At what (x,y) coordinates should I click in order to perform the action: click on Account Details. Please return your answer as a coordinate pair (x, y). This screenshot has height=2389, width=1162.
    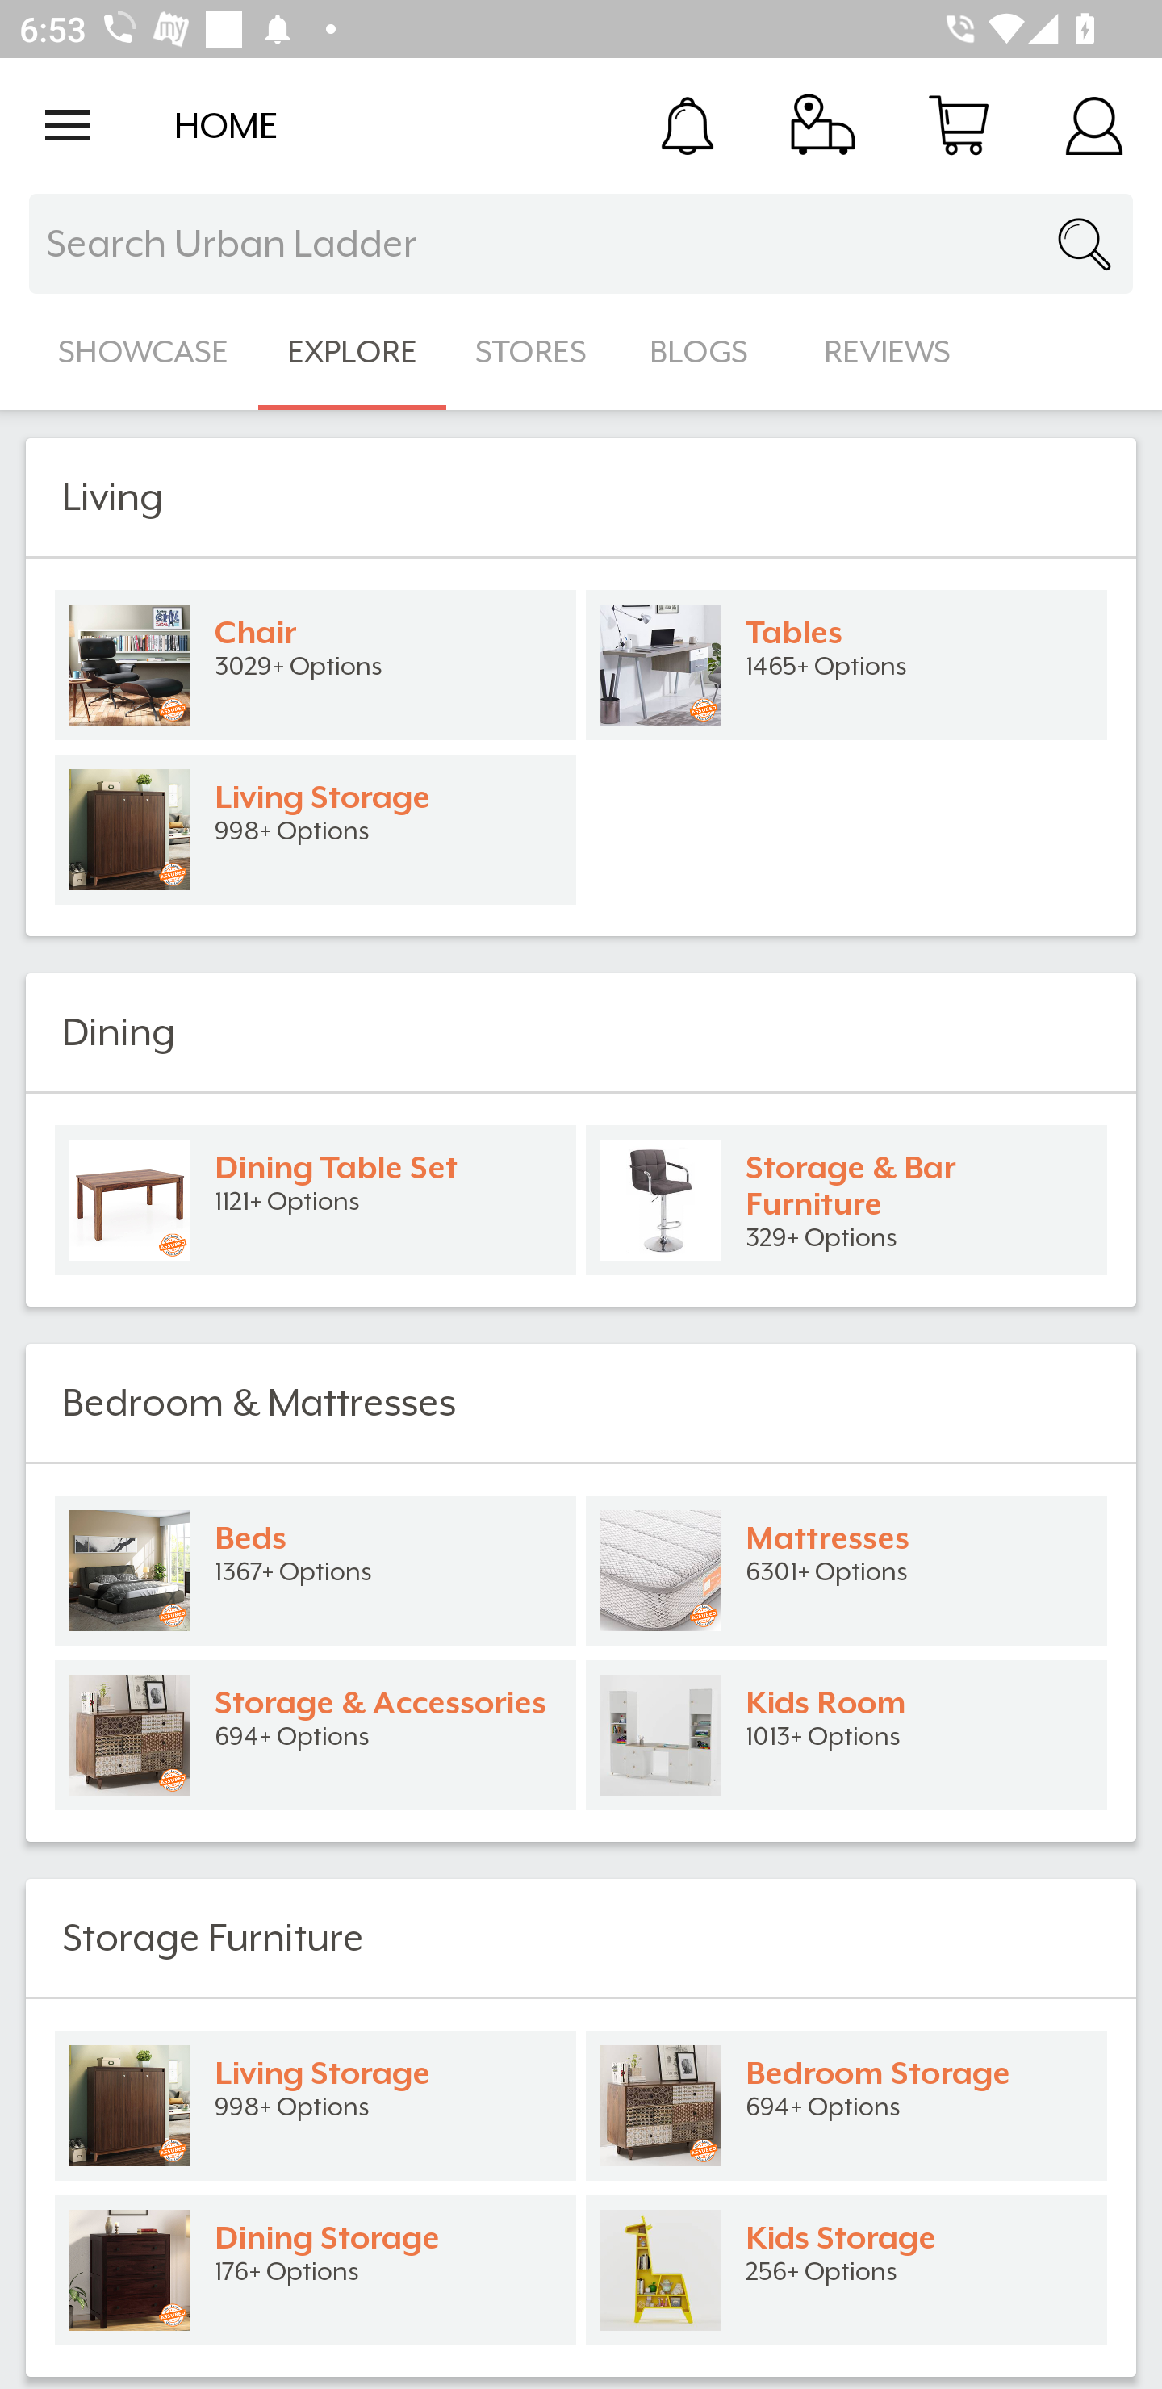
    Looking at the image, I should click on (1094, 124).